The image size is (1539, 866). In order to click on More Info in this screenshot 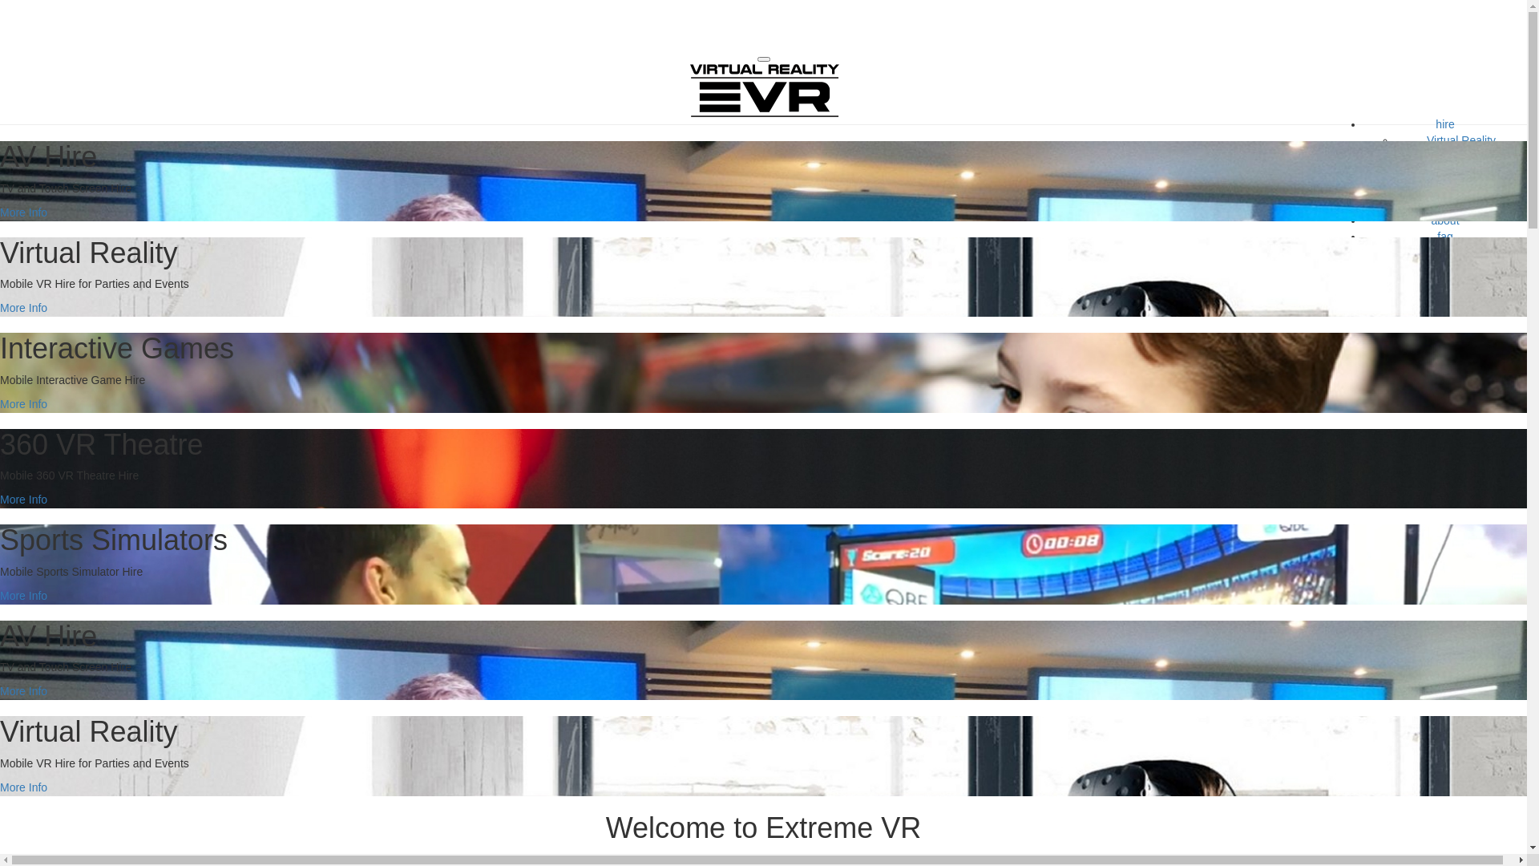, I will do `click(24, 691)`.